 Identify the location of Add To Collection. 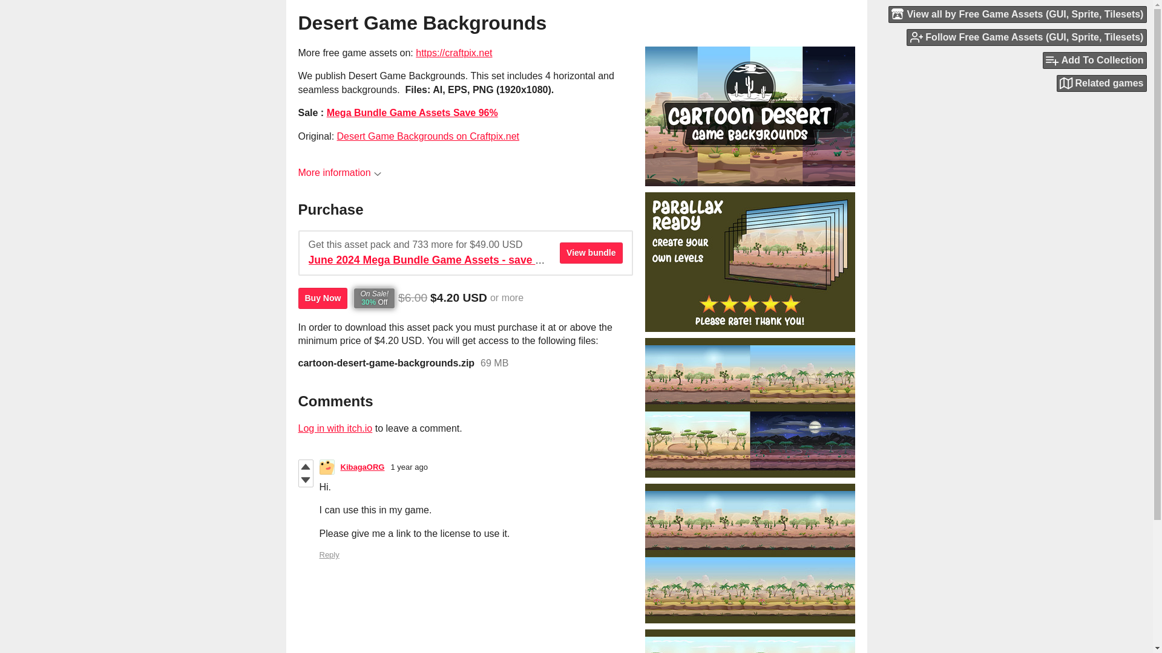
(1094, 60).